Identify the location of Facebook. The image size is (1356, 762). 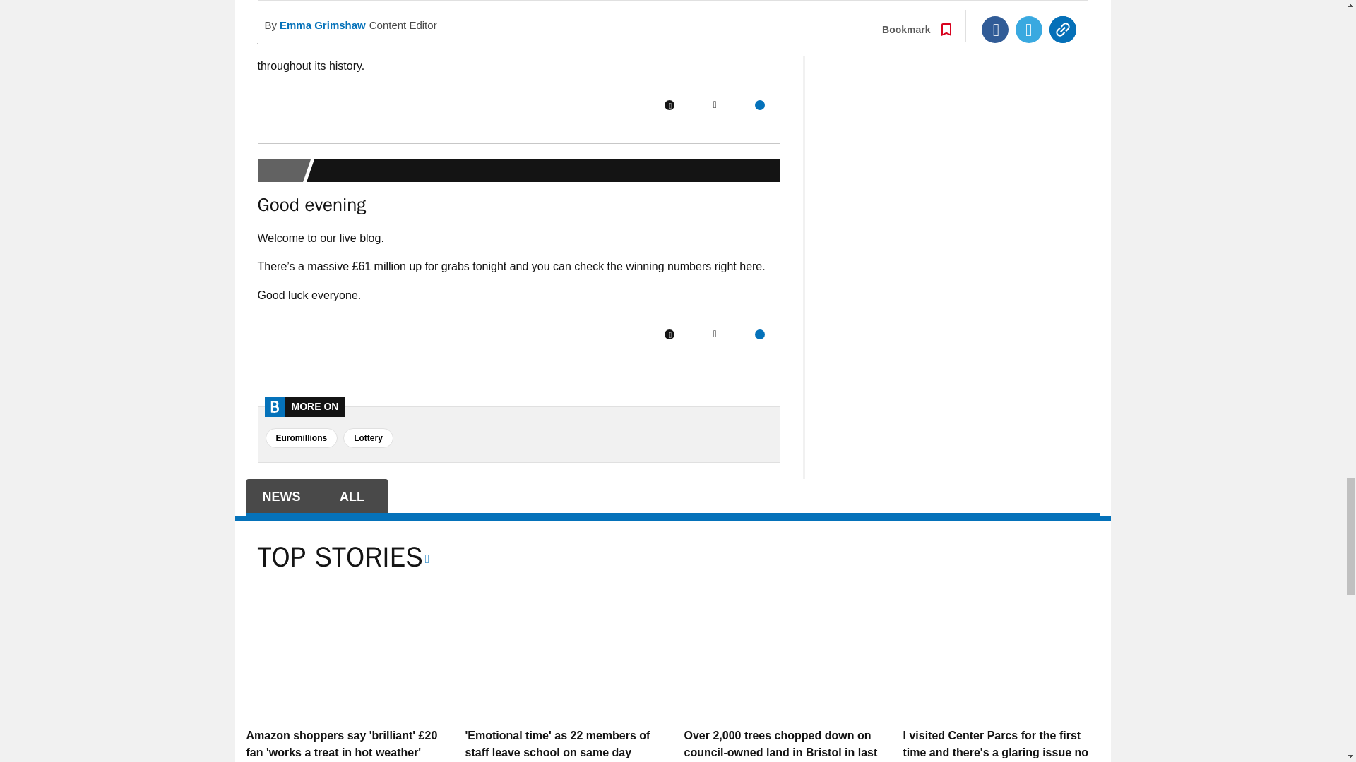
(669, 334).